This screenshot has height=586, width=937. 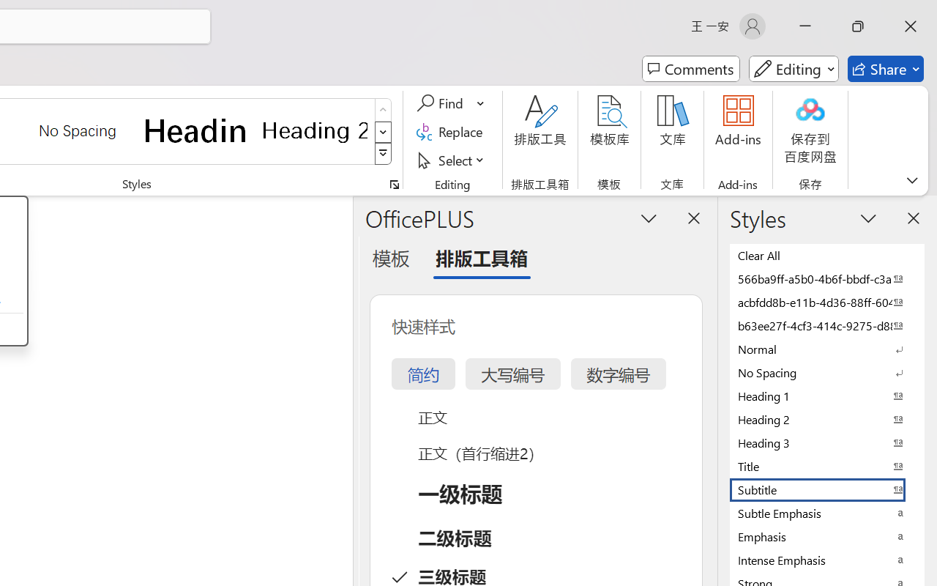 I want to click on Comments, so click(x=691, y=69).